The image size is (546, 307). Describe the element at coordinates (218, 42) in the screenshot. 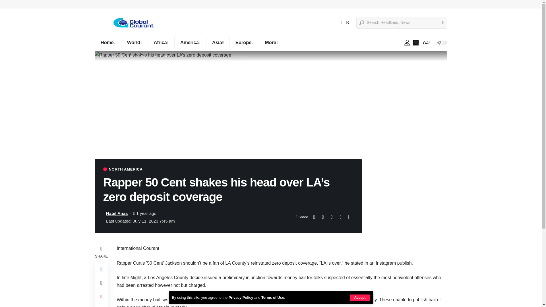

I see `Asia` at that location.